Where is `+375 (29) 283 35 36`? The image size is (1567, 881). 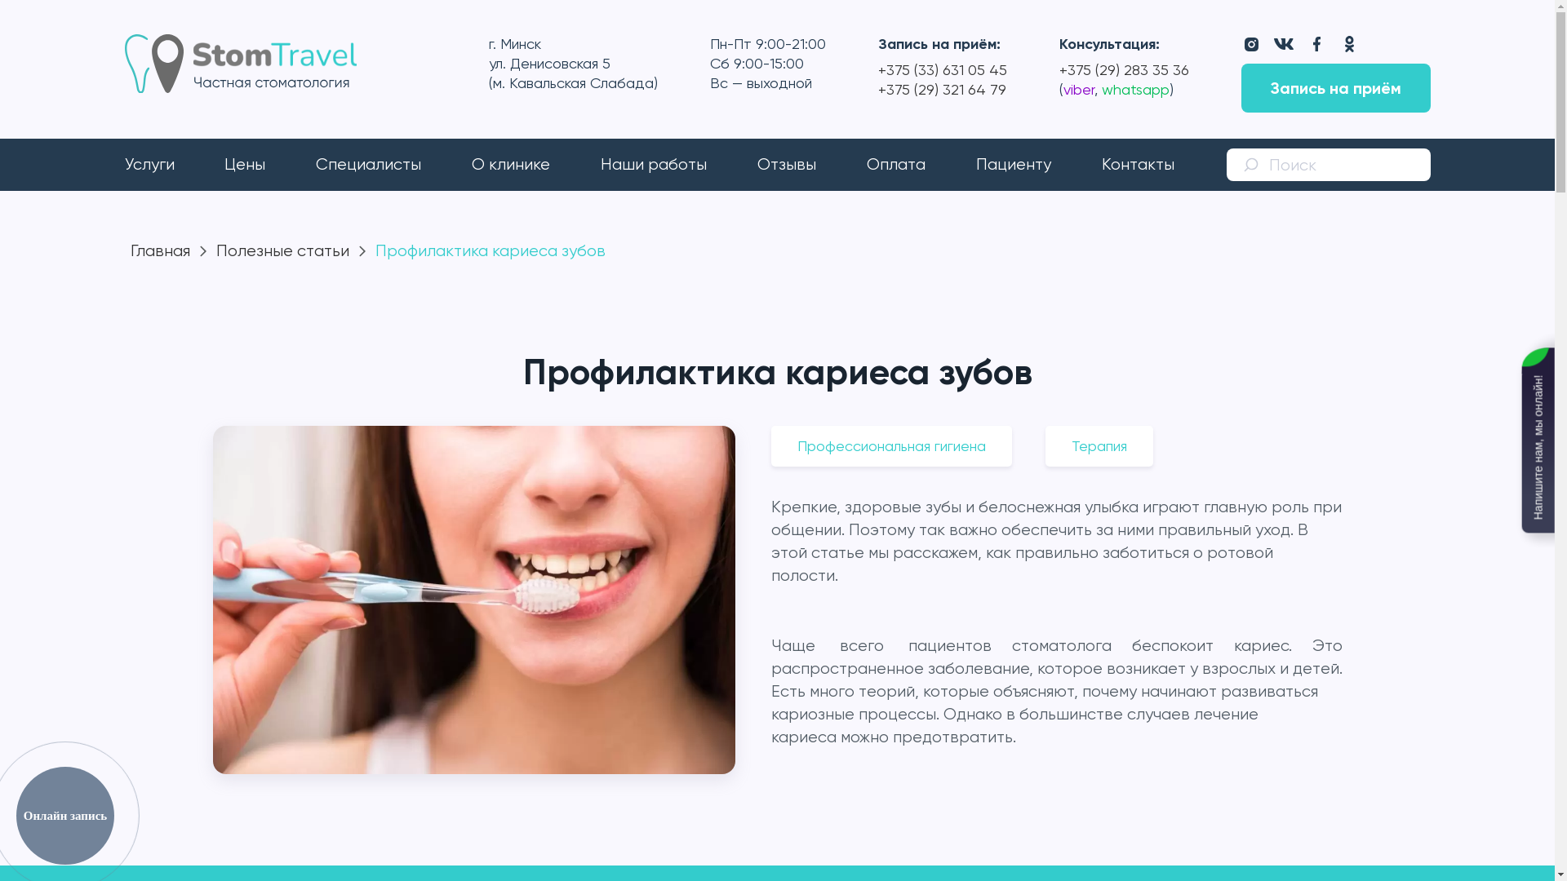
+375 (29) 283 35 36 is located at coordinates (1125, 70).